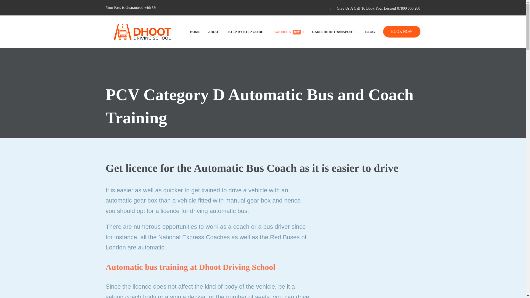 The image size is (530, 298). Describe the element at coordinates (289, 31) in the screenshot. I see `ABOUT` at that location.